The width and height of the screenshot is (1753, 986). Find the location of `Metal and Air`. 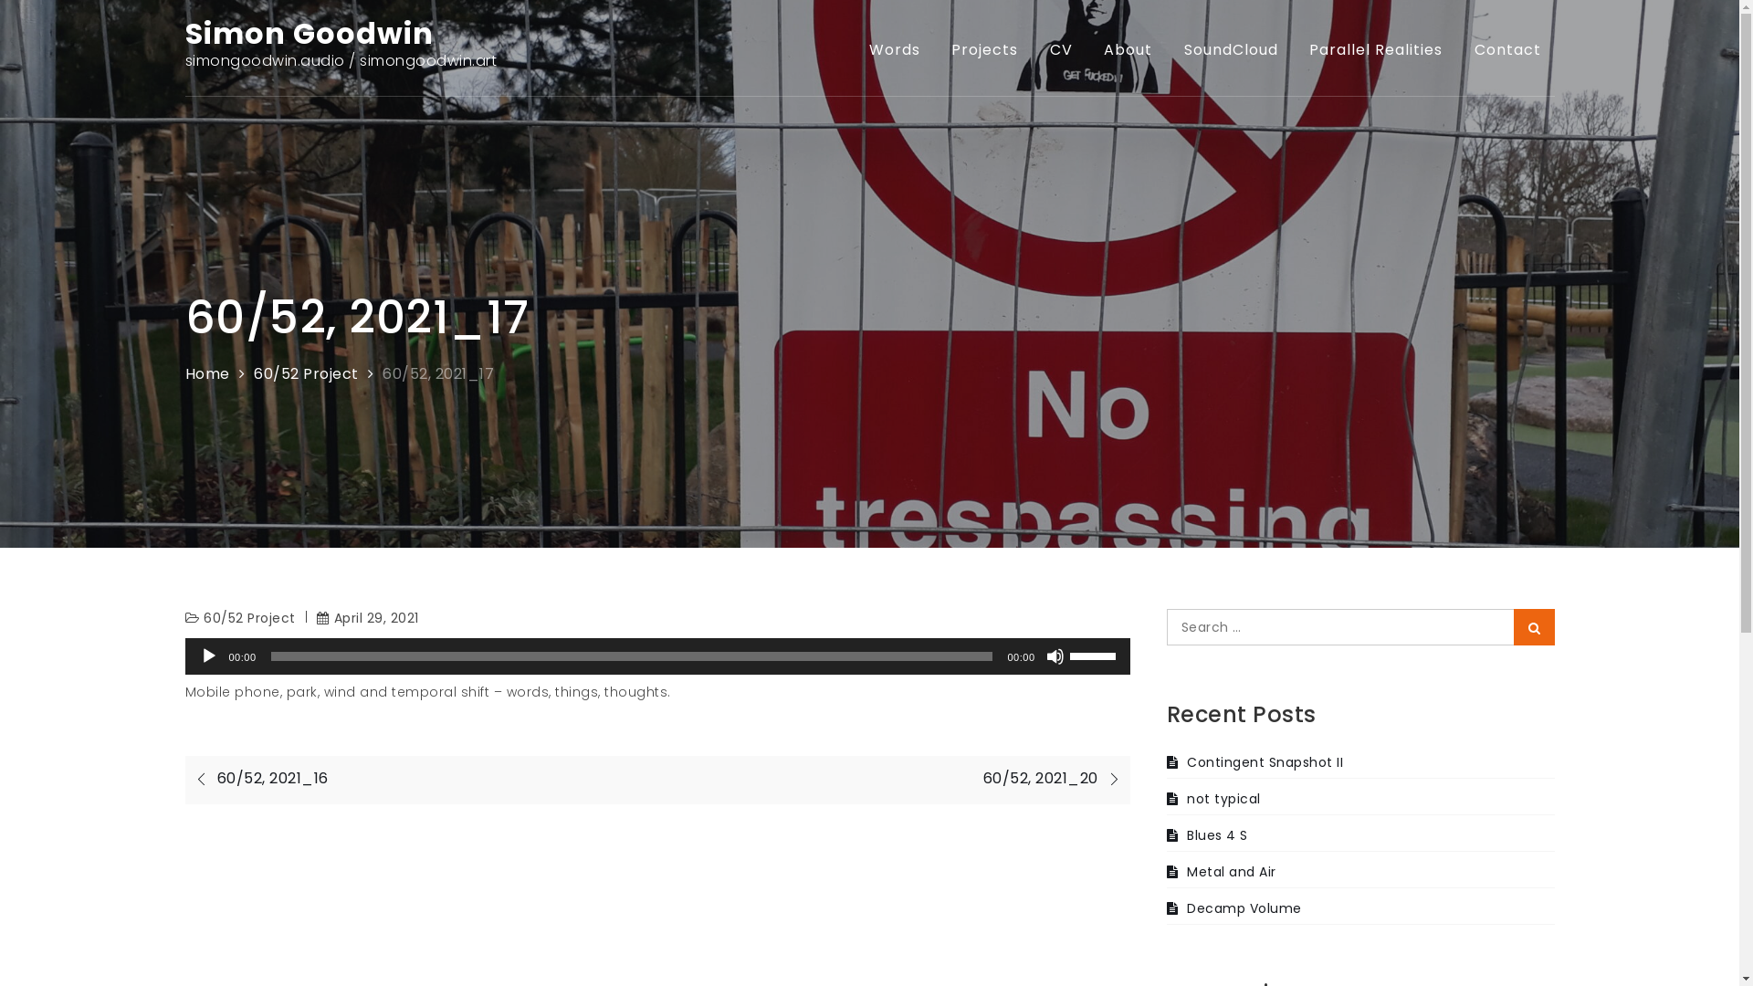

Metal and Air is located at coordinates (1222, 872).